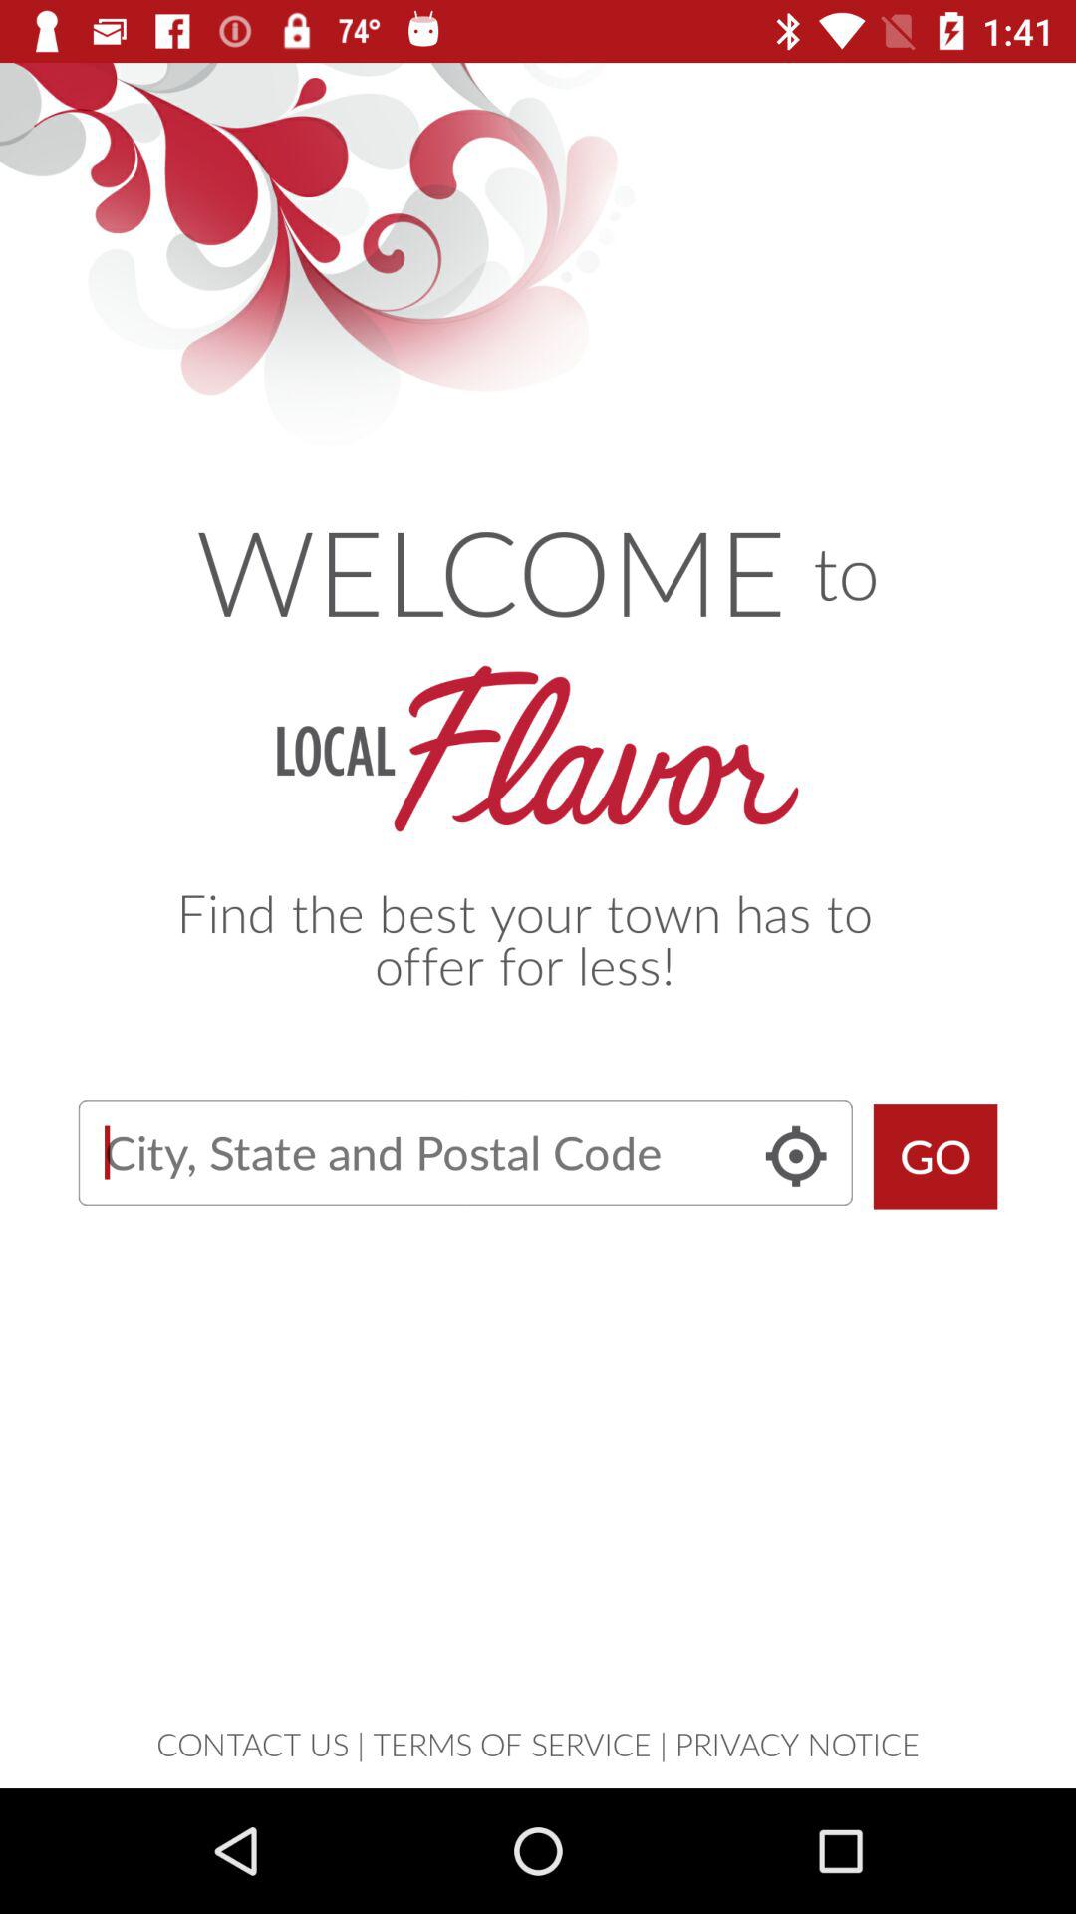  I want to click on letter typing, so click(464, 1152).